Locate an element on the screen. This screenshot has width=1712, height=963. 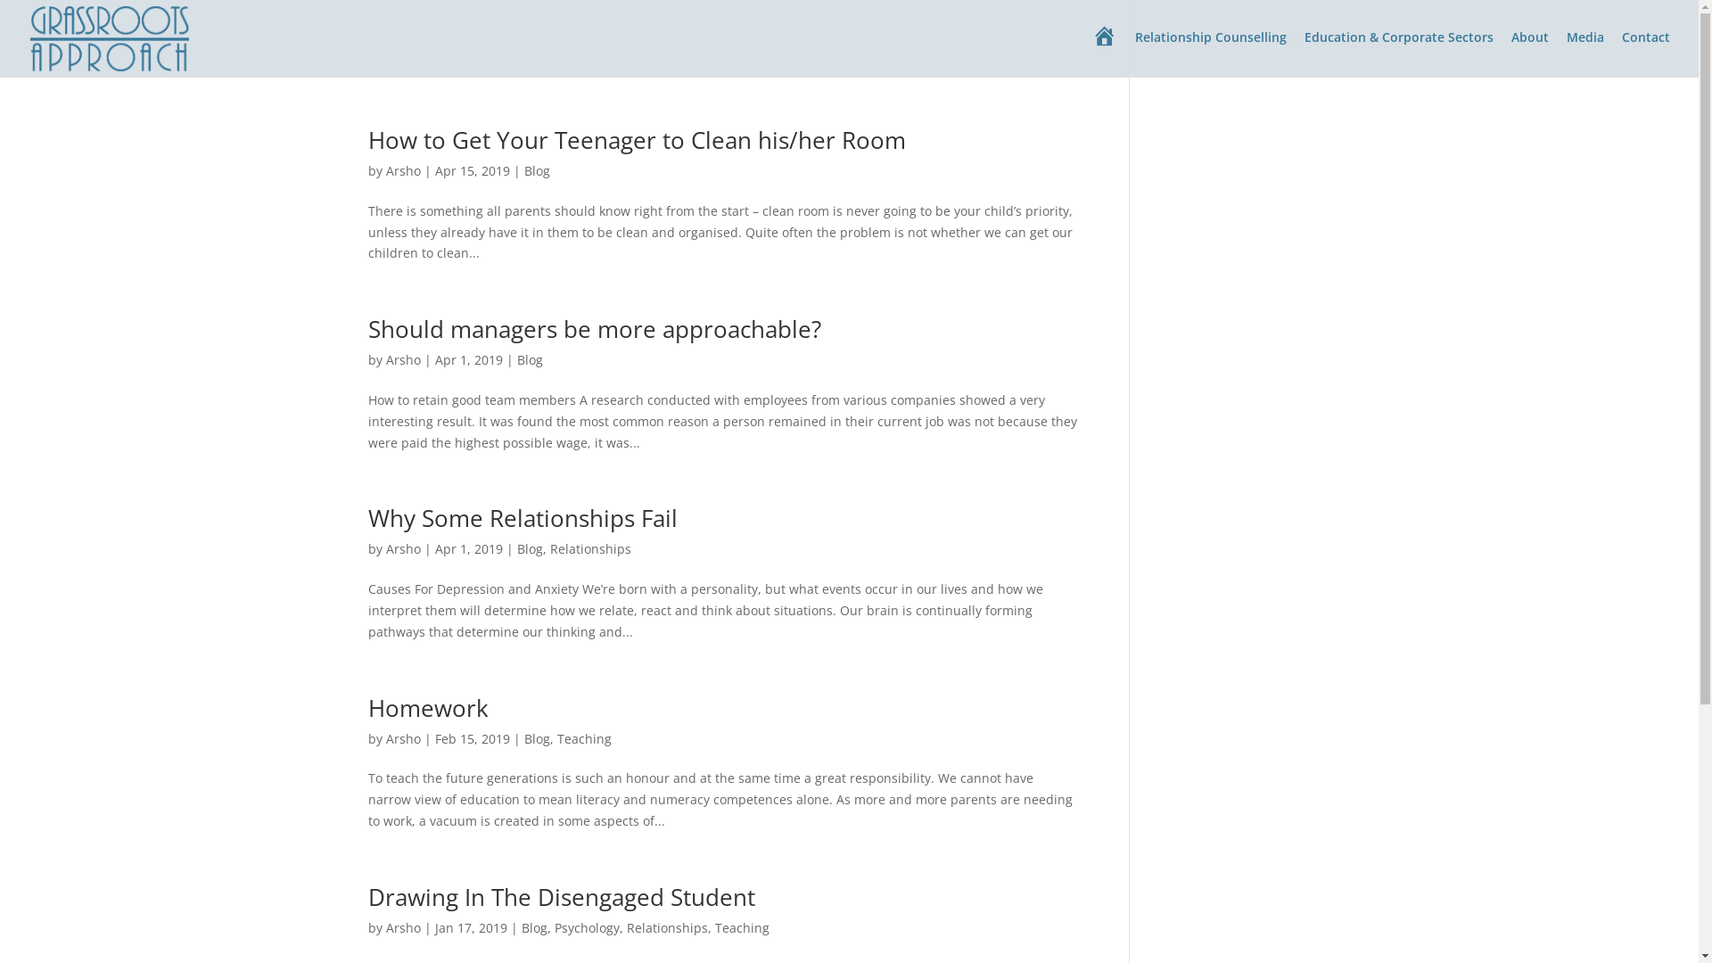
Arsho is located at coordinates (403, 360).